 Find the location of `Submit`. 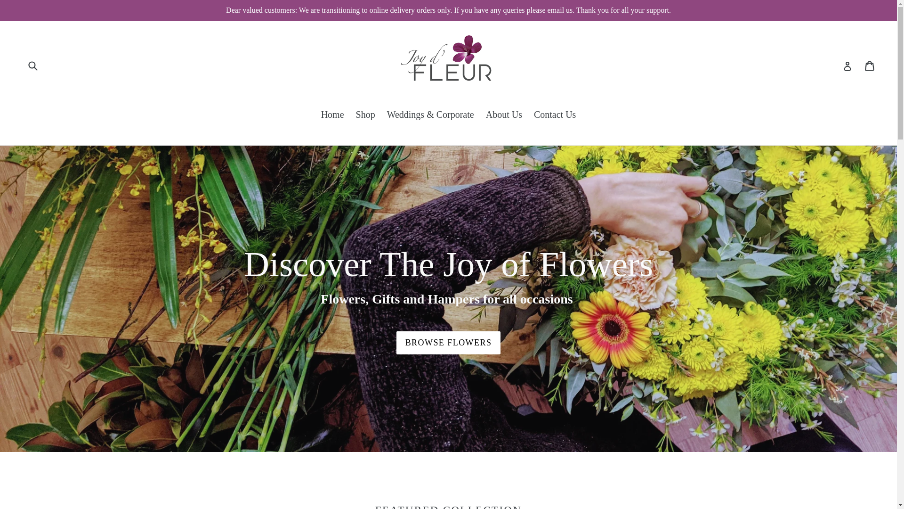

Submit is located at coordinates (32, 65).